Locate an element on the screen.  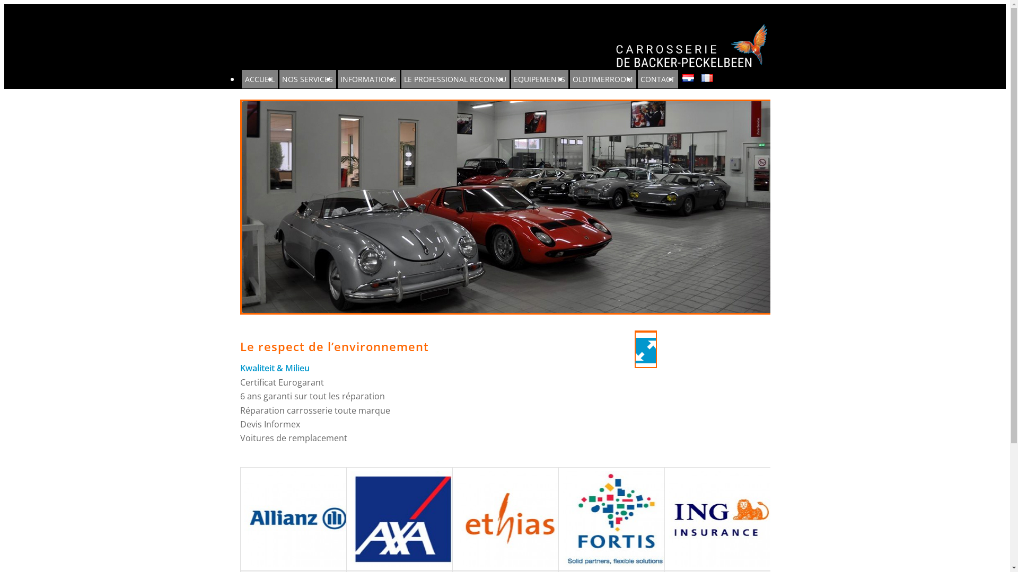
fortis is located at coordinates (615, 519).